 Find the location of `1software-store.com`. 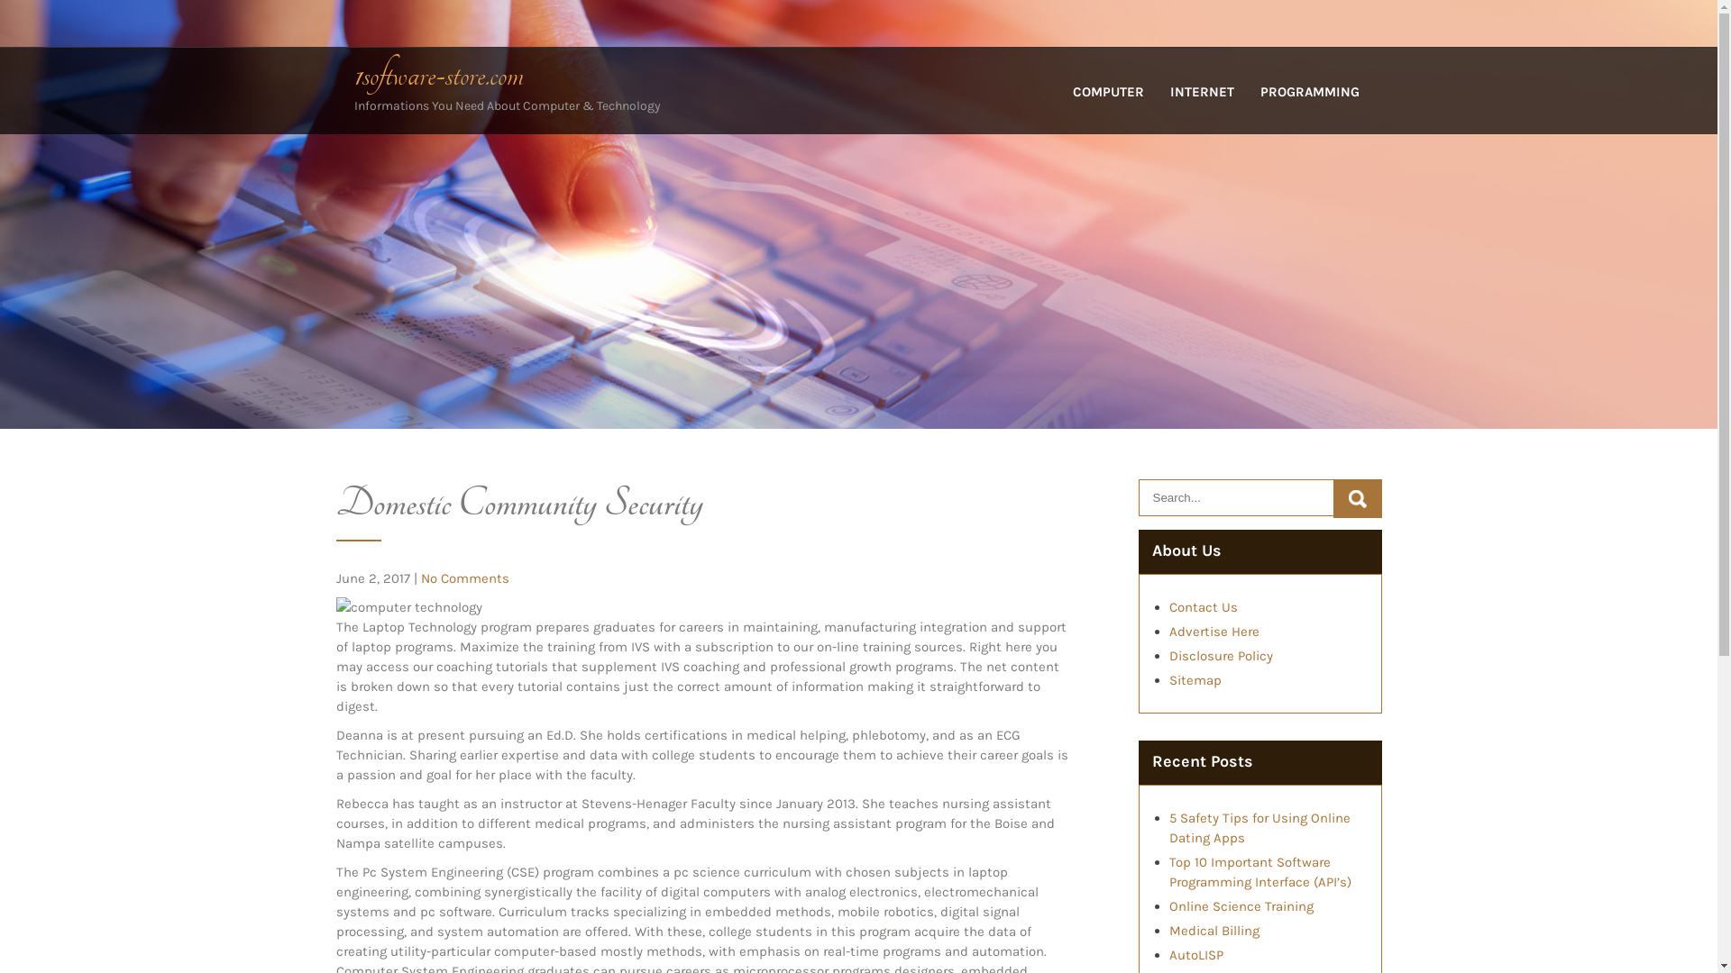

1software-store.com is located at coordinates (438, 75).